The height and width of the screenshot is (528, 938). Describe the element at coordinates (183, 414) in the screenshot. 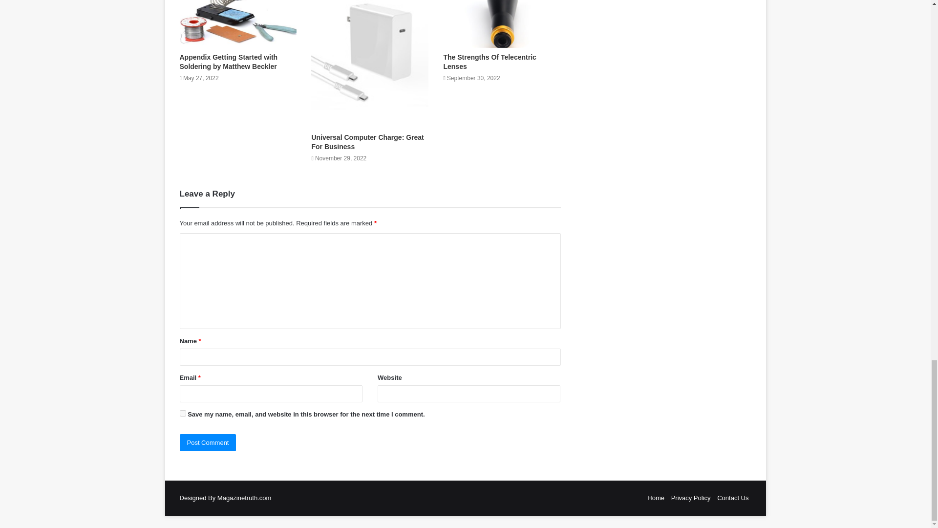

I see `yes` at that location.